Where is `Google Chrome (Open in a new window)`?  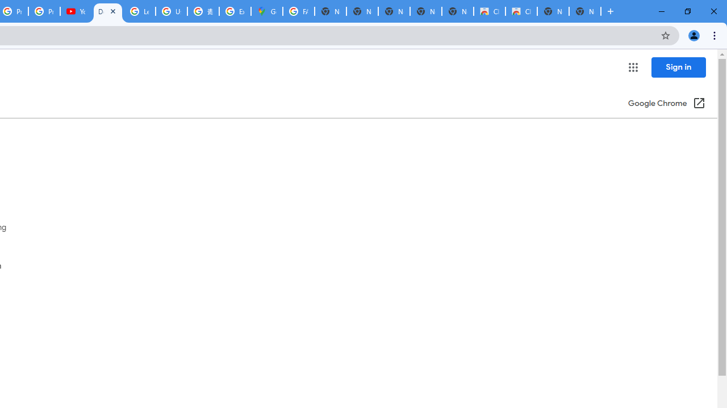
Google Chrome (Open in a new window) is located at coordinates (666, 104).